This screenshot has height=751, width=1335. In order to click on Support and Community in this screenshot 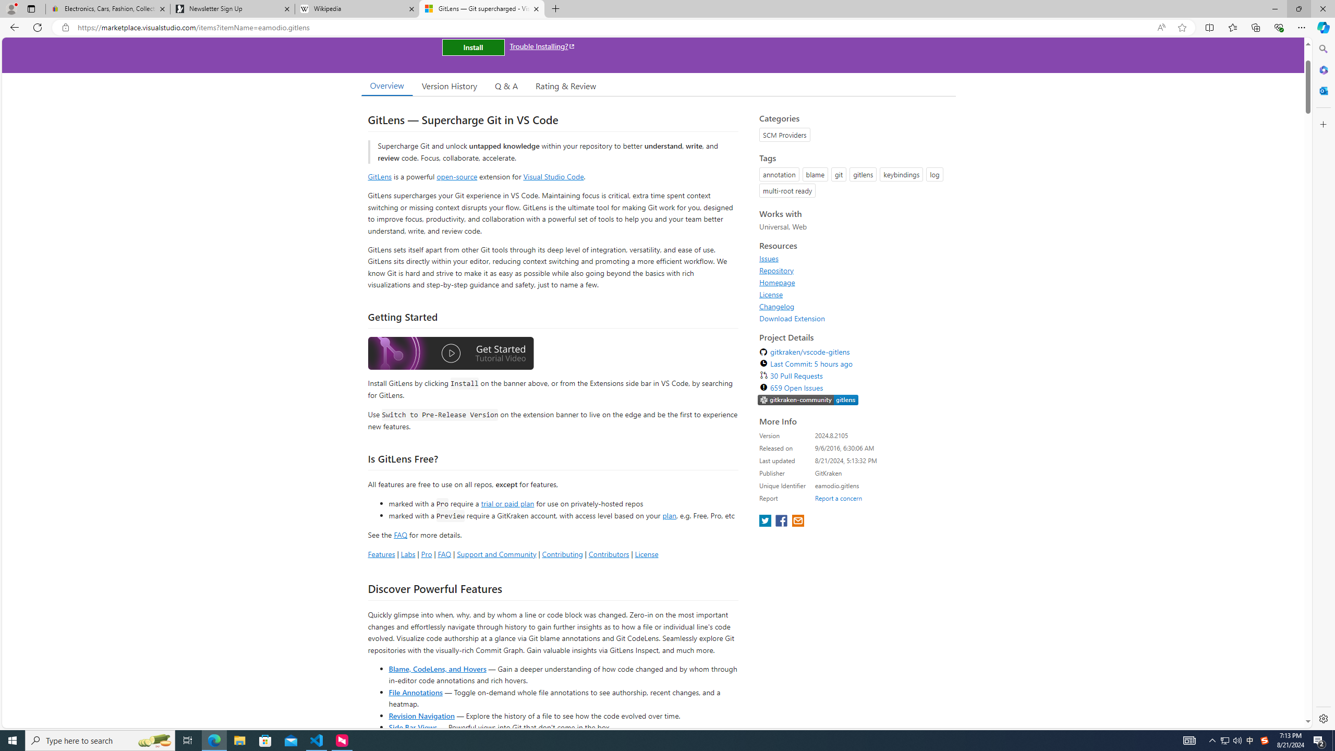, I will do `click(496, 554)`.